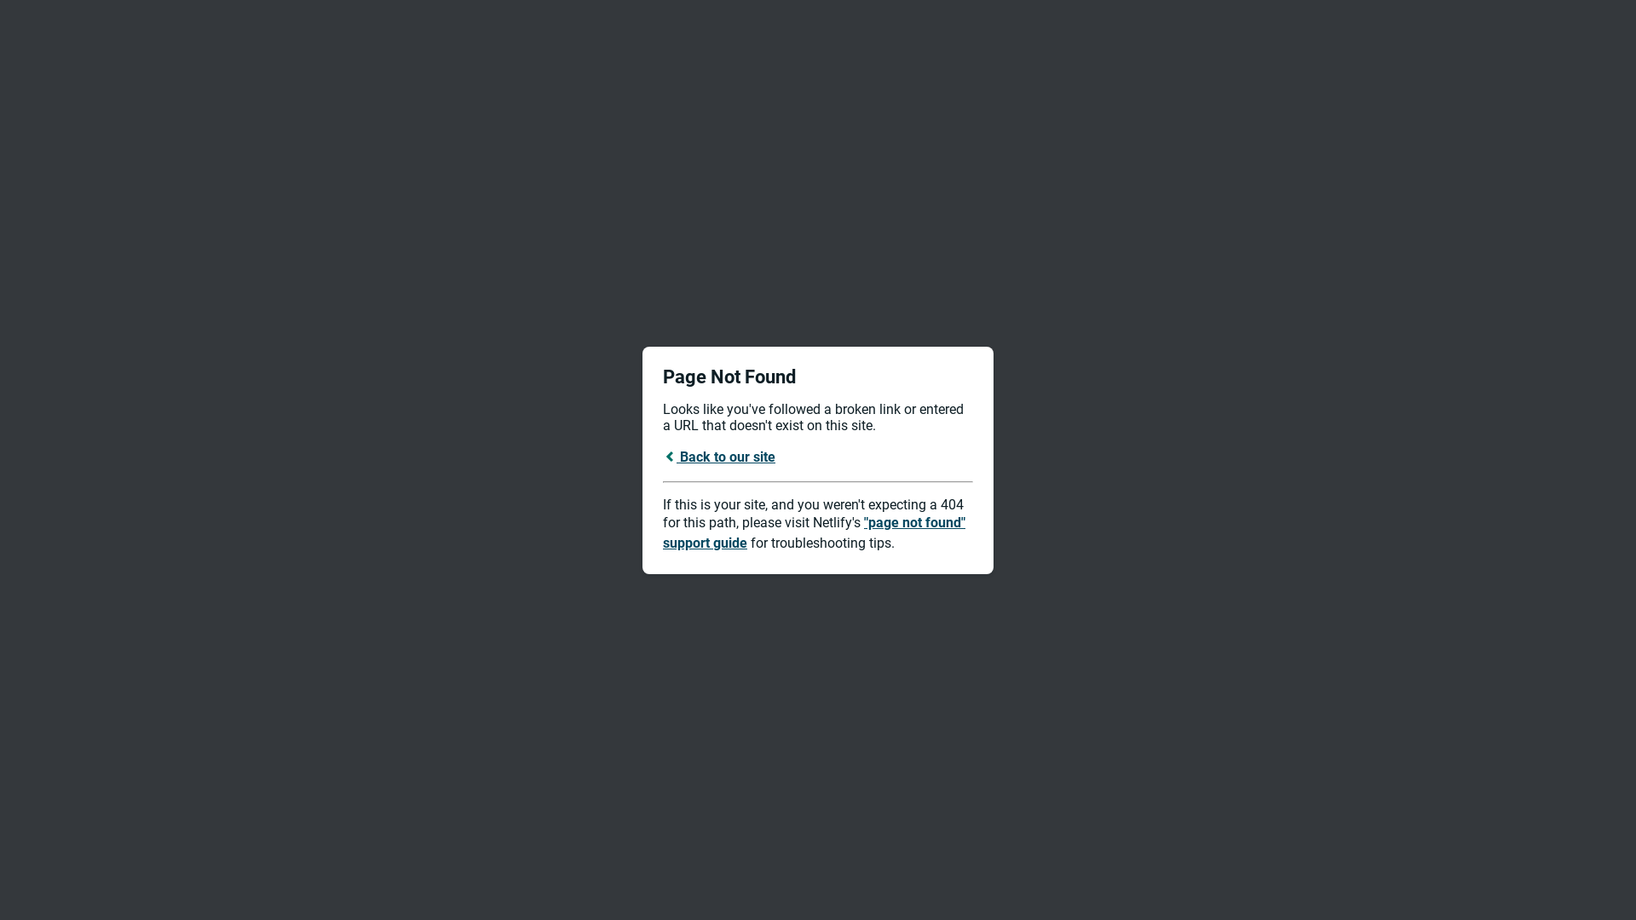 The width and height of the screenshot is (1636, 920). What do you see at coordinates (815, 533) in the screenshot?
I see `"page not found" support guide` at bounding box center [815, 533].